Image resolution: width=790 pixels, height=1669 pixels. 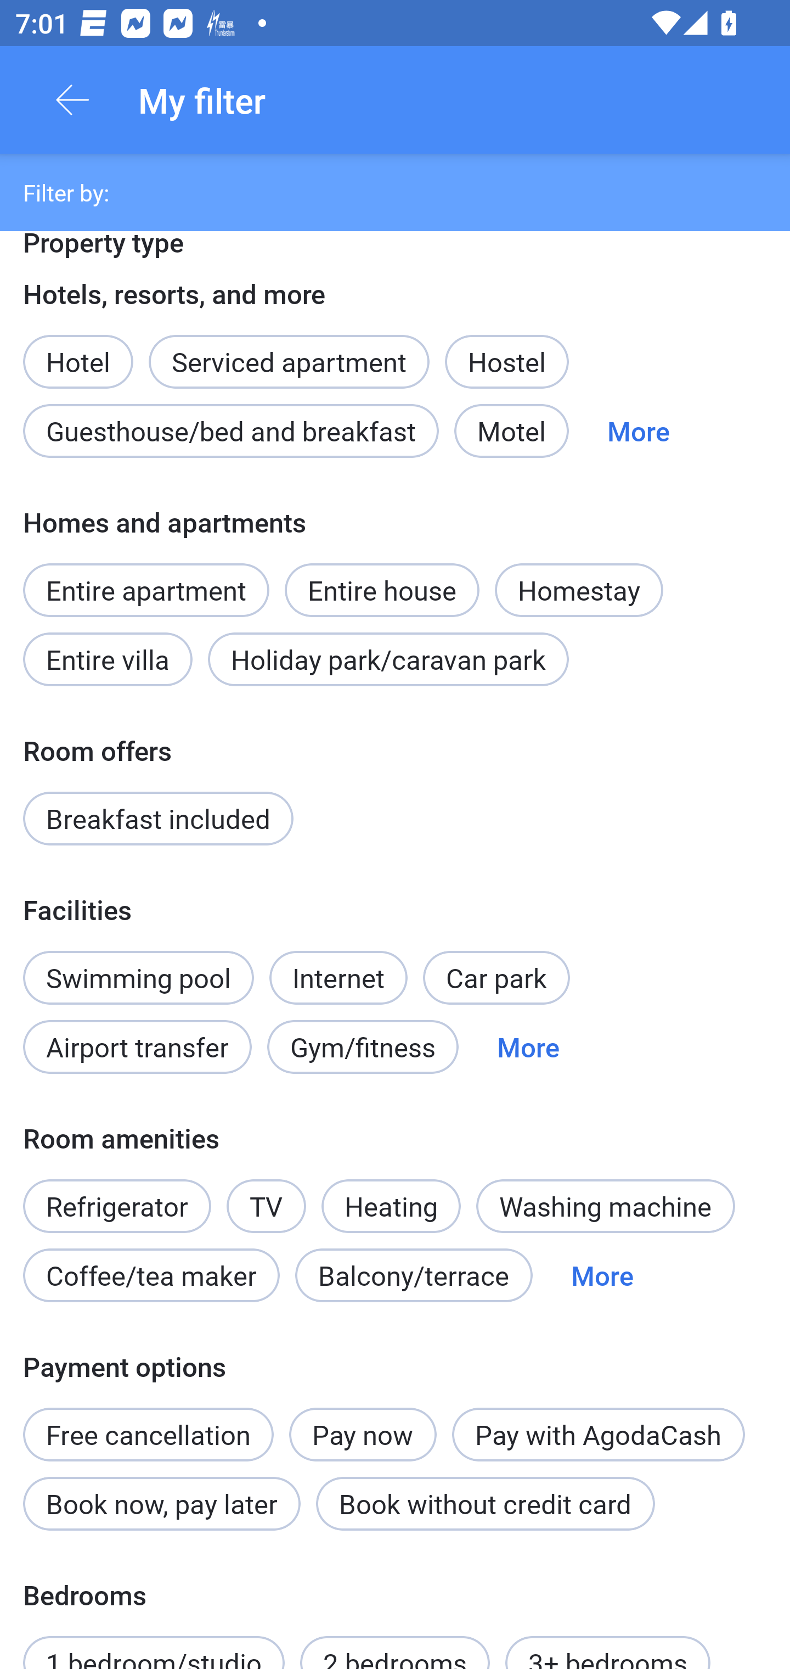 I want to click on Homestay, so click(x=579, y=590).